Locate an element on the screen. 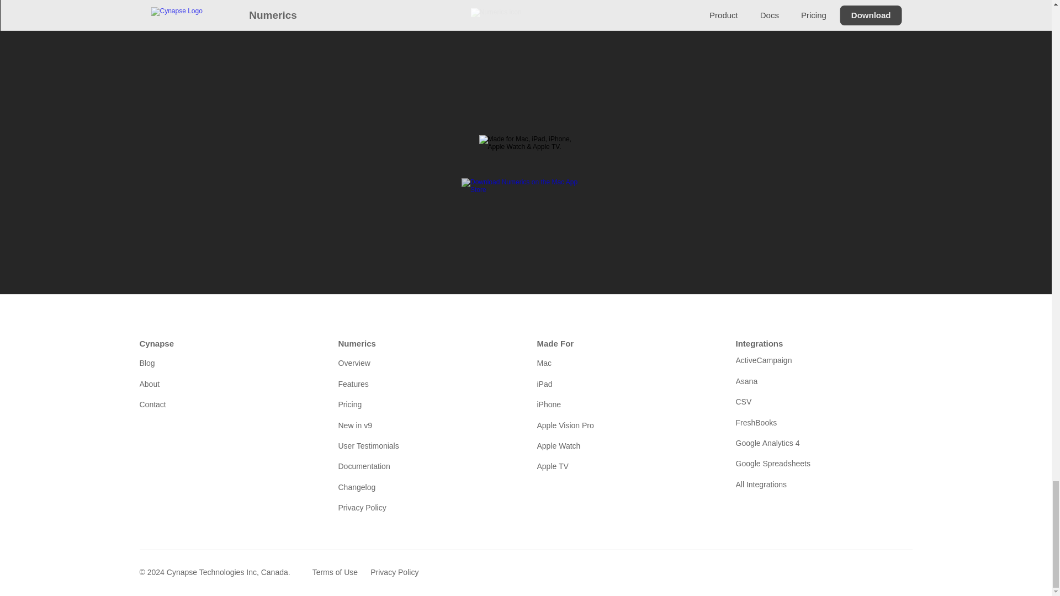  Blog is located at coordinates (227, 363).